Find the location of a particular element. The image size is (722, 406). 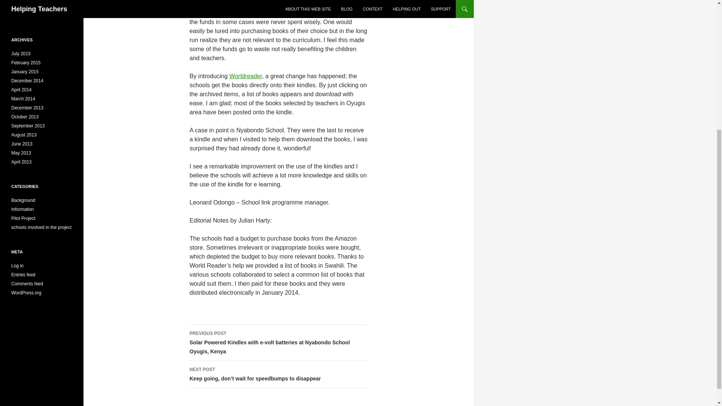

January 2015 is located at coordinates (25, 71).